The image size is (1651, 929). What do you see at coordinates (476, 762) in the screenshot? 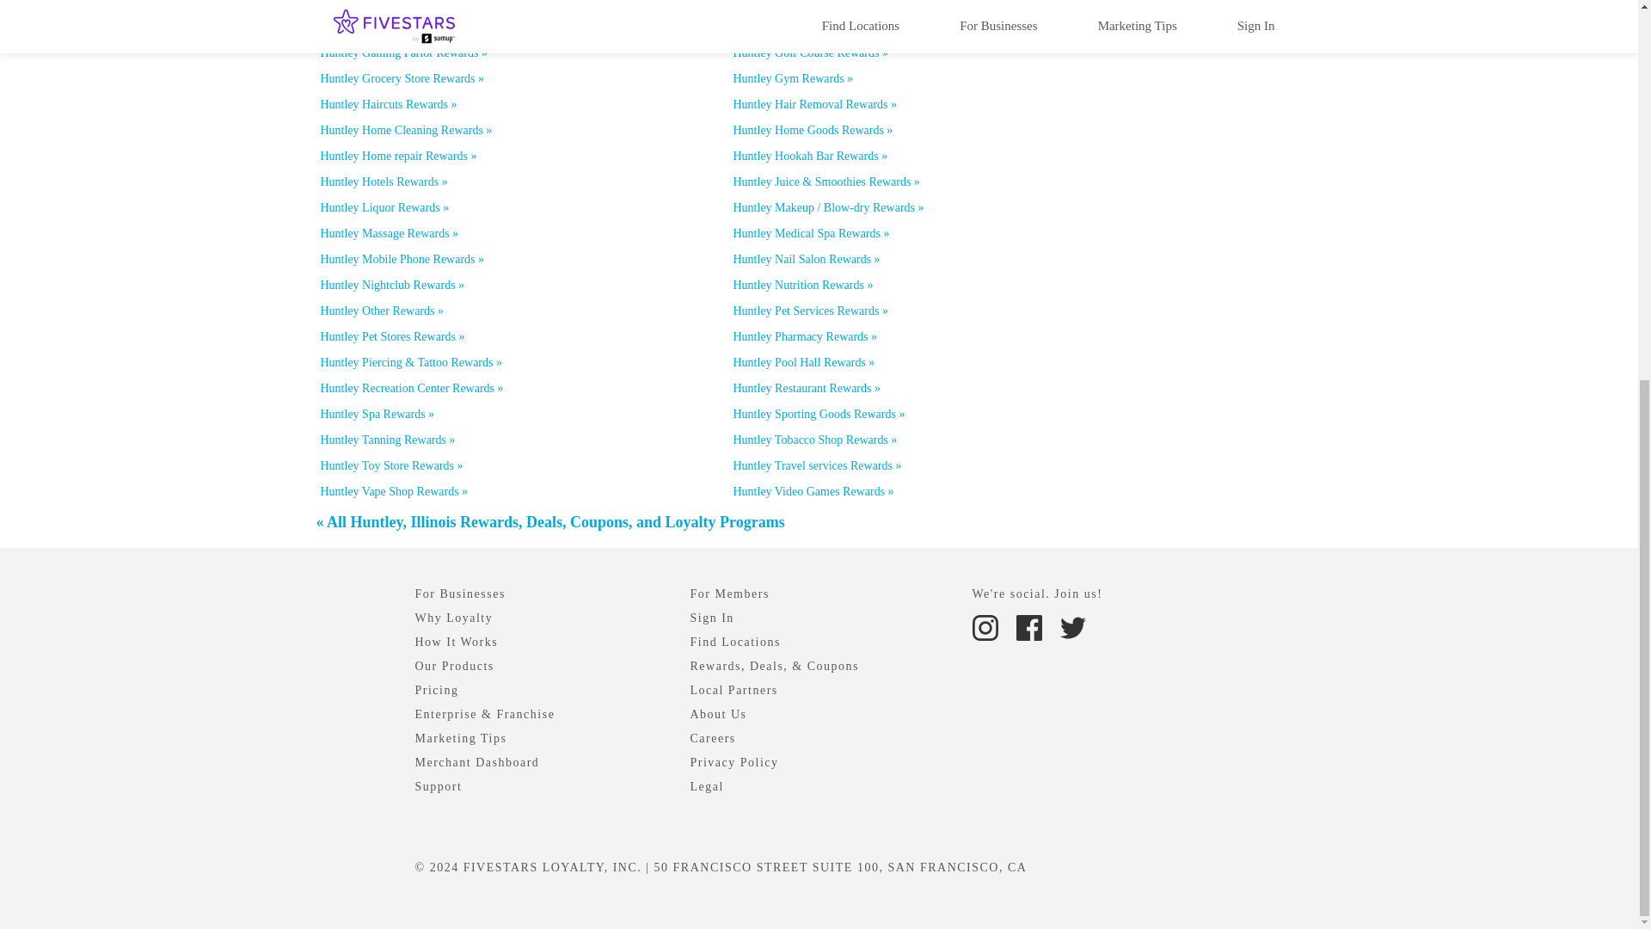
I see `Merchant Dashboard and Analytics` at bounding box center [476, 762].